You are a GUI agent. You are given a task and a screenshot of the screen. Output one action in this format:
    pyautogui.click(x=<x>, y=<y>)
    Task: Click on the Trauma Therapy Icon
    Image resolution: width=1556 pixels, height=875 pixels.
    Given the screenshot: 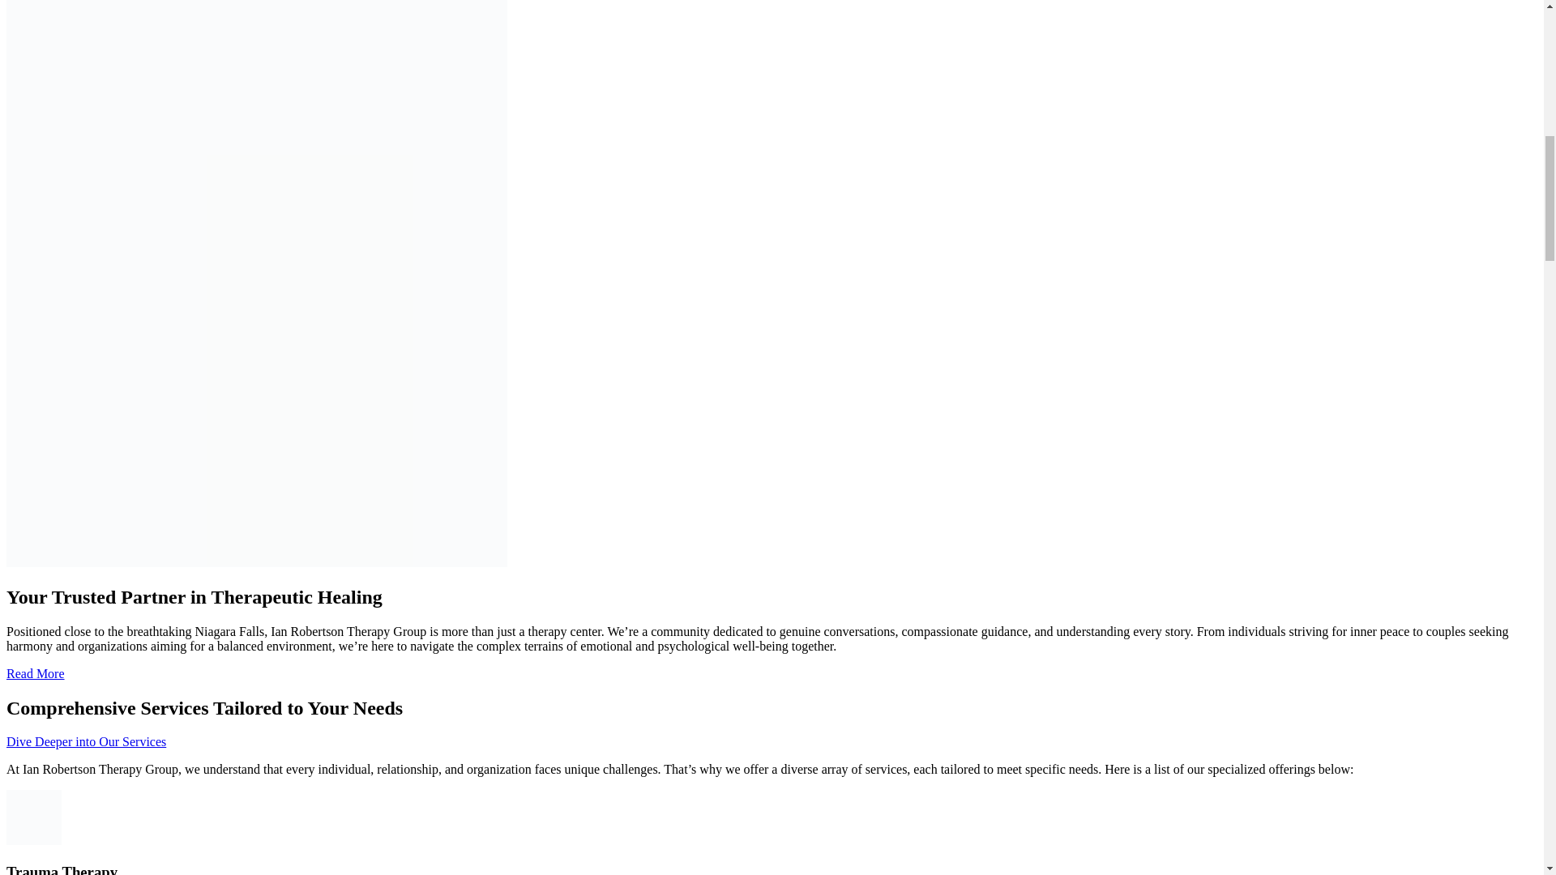 What is the action you would take?
    pyautogui.click(x=34, y=817)
    